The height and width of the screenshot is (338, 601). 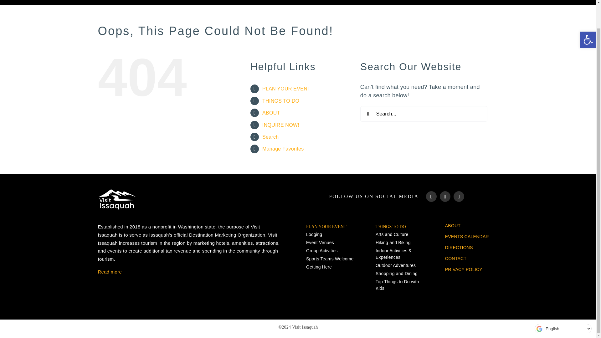 I want to click on Instagram, so click(x=445, y=197).